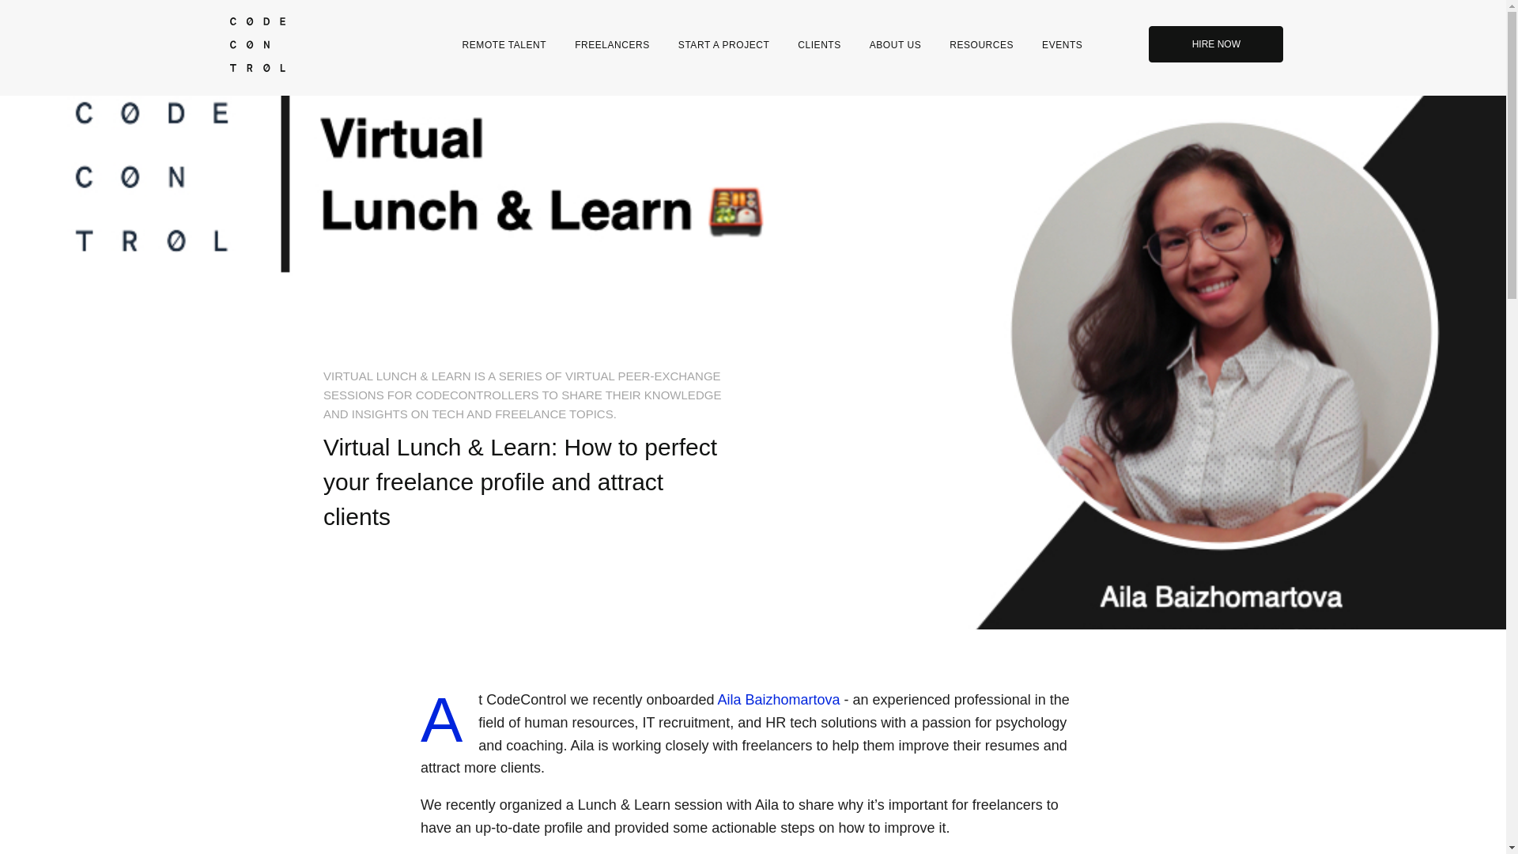  What do you see at coordinates (504, 44) in the screenshot?
I see `REMOTE TALENT` at bounding box center [504, 44].